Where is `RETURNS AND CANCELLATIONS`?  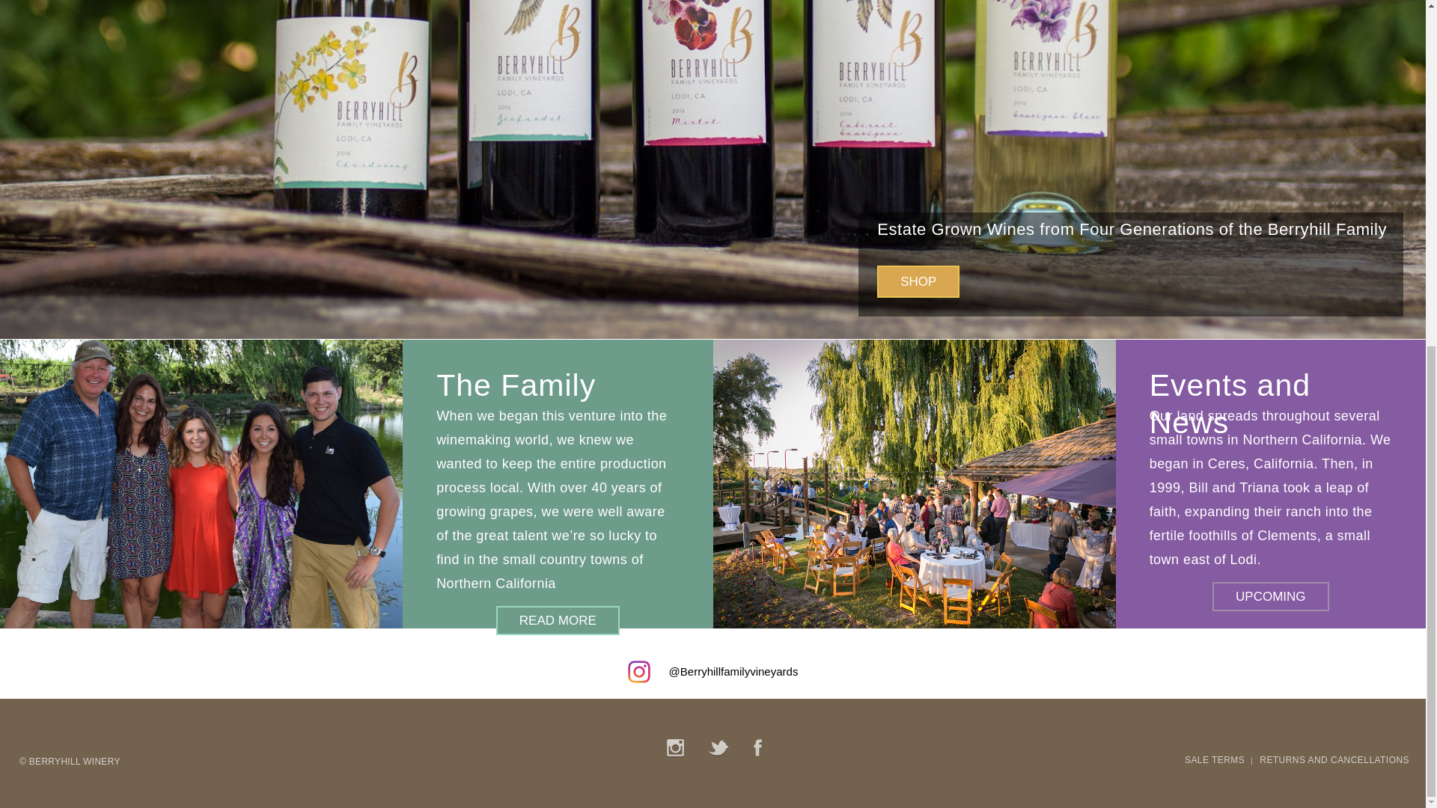
RETURNS AND CANCELLATIONS is located at coordinates (1334, 759).